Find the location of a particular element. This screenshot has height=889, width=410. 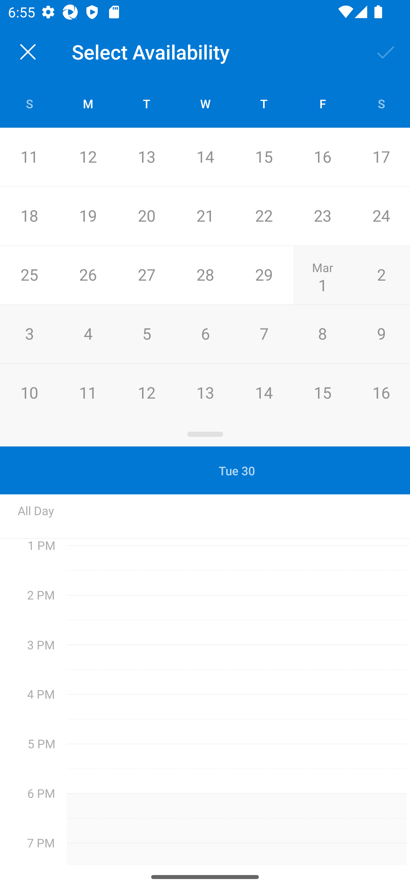

6 Wednesday, March 6 is located at coordinates (205, 334).